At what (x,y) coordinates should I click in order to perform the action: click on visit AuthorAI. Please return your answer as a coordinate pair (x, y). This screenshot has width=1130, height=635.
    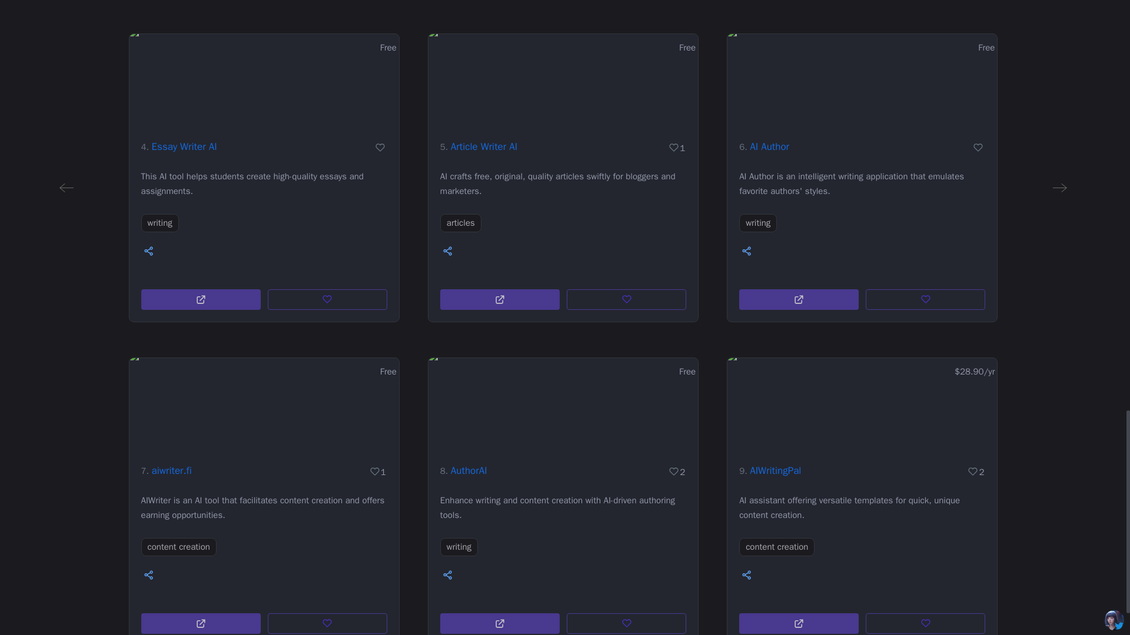
    Looking at the image, I should click on (500, 623).